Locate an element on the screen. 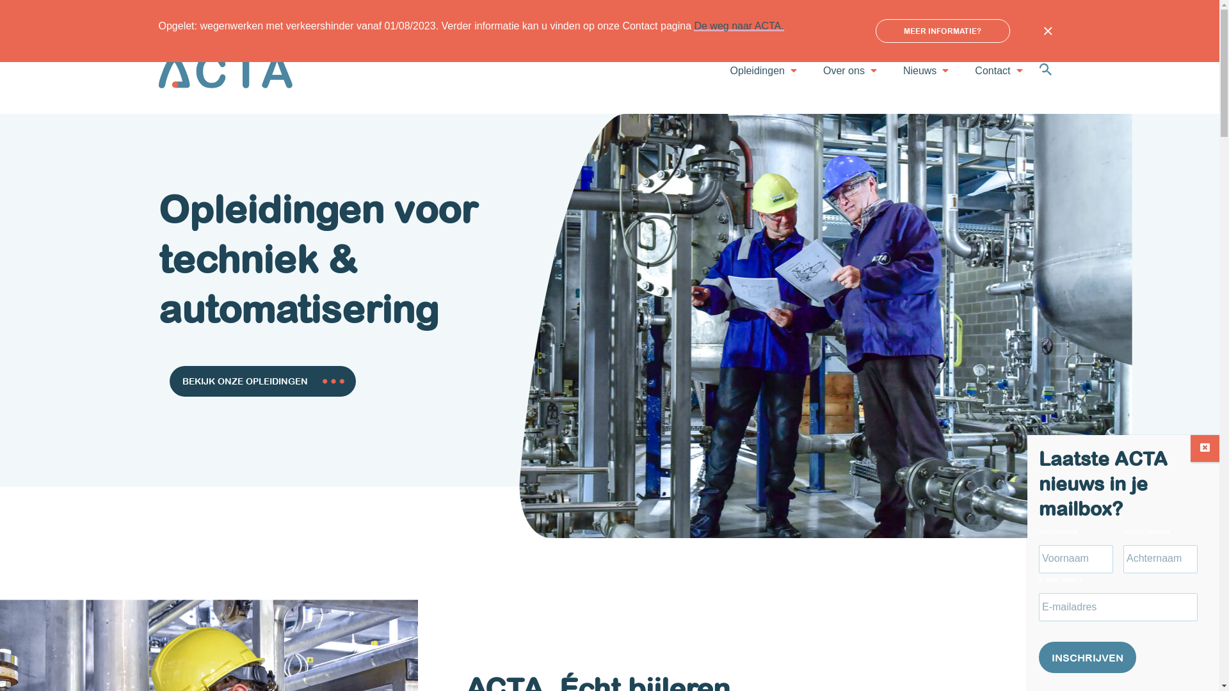  acta.info@acta-vzw.be is located at coordinates (219, 12).